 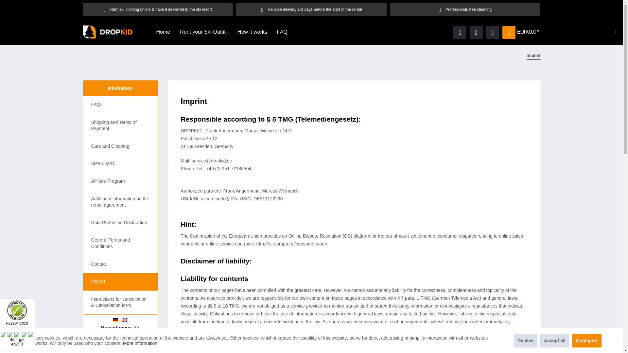 What do you see at coordinates (288, 32) in the screenshot?
I see `good` at bounding box center [288, 32].